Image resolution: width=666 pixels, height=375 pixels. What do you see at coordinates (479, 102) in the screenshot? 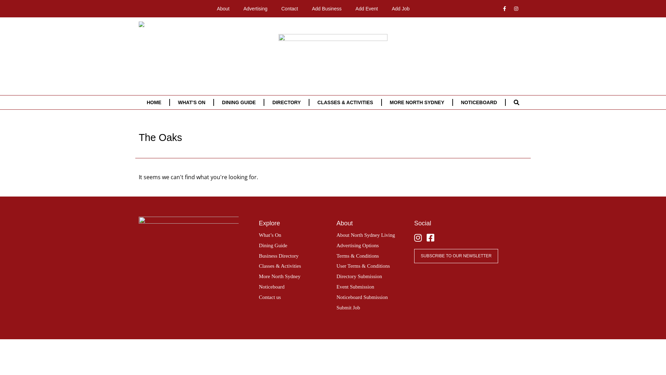
I see `NOTICEBOARD` at bounding box center [479, 102].